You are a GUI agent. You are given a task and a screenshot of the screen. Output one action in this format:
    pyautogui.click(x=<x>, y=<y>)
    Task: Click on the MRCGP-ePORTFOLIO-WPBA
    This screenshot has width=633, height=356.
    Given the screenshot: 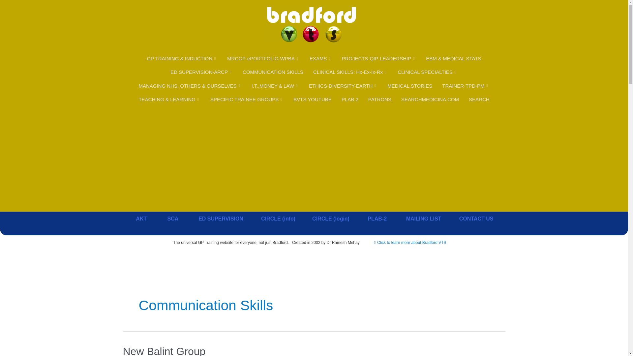 What is the action you would take?
    pyautogui.click(x=263, y=58)
    